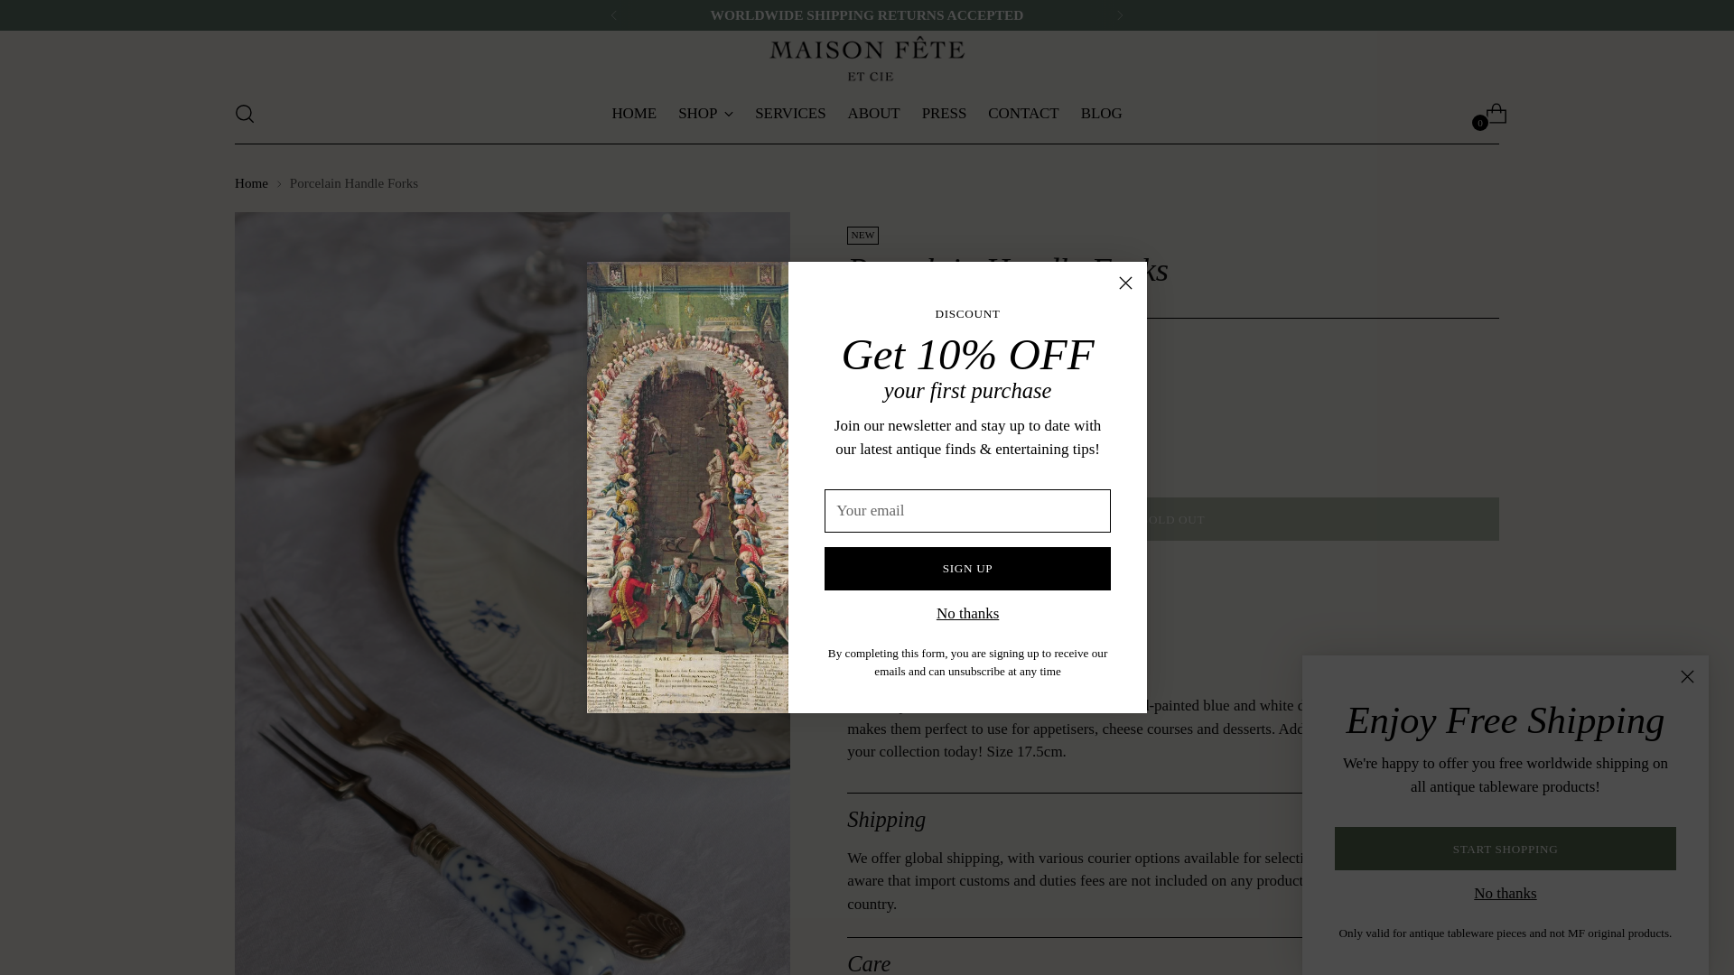 This screenshot has width=1734, height=975. I want to click on 1, so click(634, 113).